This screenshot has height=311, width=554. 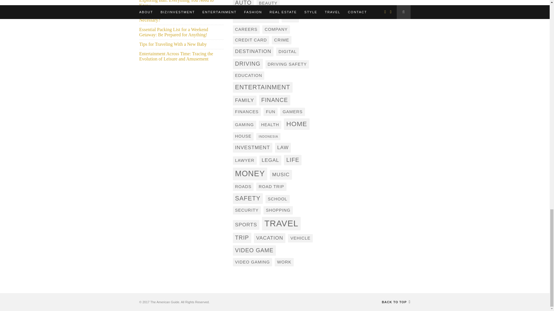 I want to click on Tips for Traveling With a New Baby, so click(x=173, y=44).